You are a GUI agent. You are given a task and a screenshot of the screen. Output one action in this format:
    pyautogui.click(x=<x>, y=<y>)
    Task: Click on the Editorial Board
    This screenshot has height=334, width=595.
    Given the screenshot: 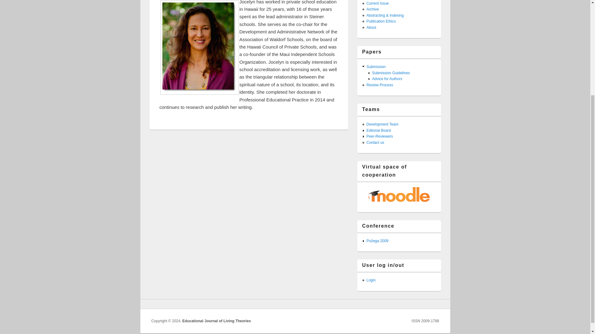 What is the action you would take?
    pyautogui.click(x=379, y=130)
    